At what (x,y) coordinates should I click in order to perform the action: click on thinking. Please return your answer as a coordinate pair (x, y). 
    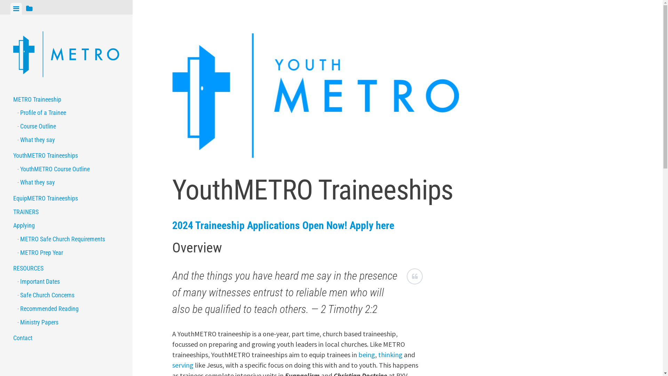
    Looking at the image, I should click on (390, 354).